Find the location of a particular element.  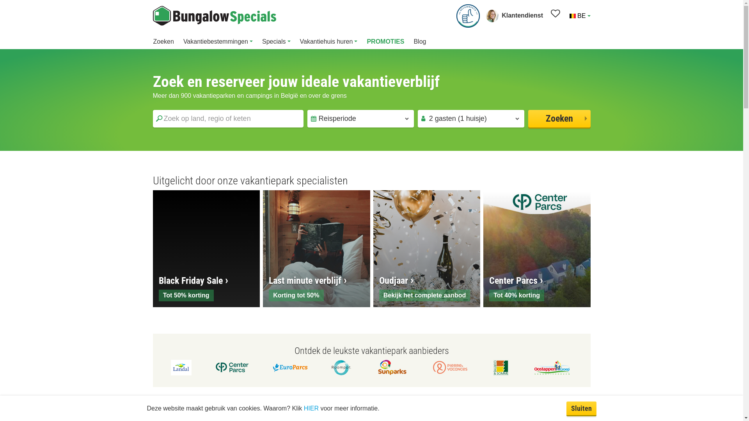

Zoeken is located at coordinates (559, 119).